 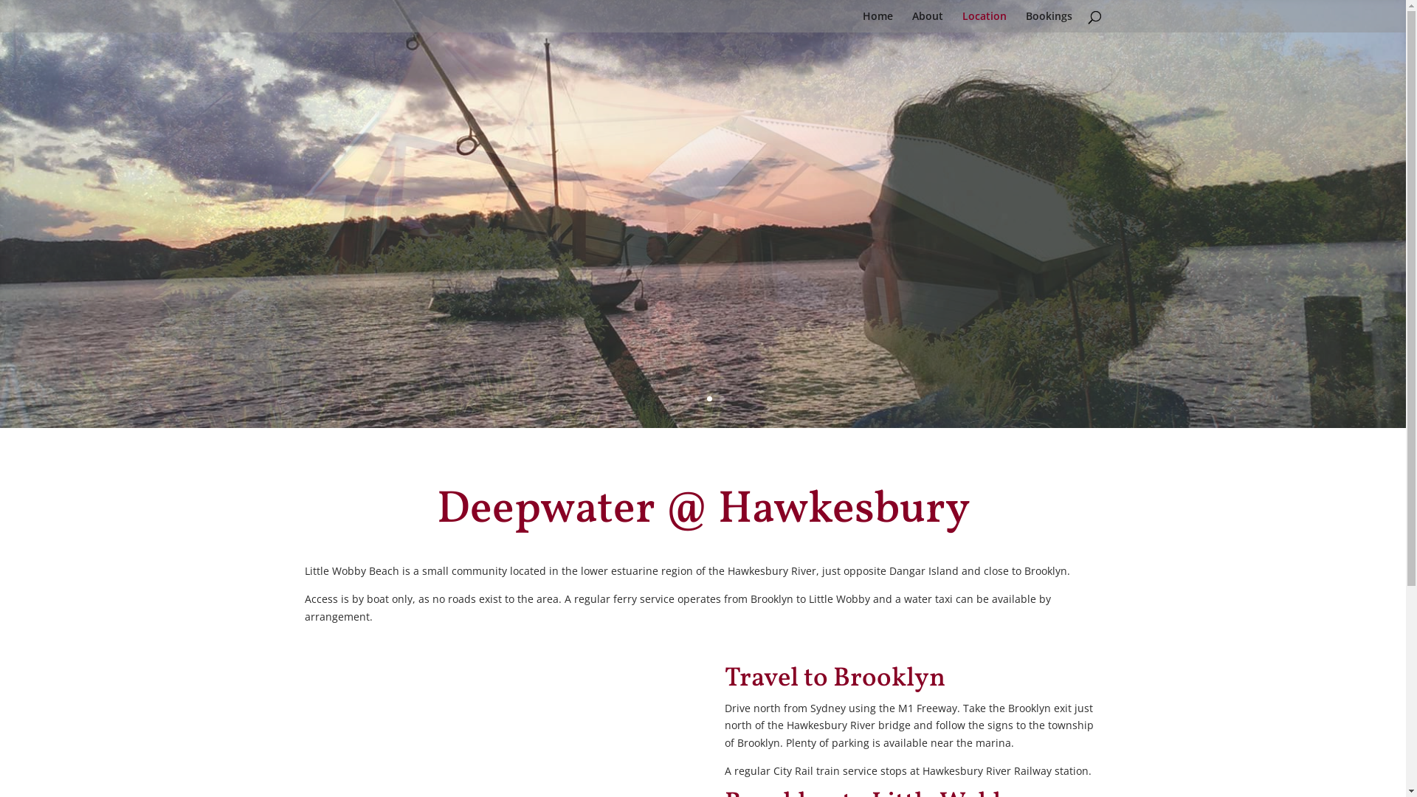 What do you see at coordinates (1049, 22) in the screenshot?
I see `Bookings` at bounding box center [1049, 22].